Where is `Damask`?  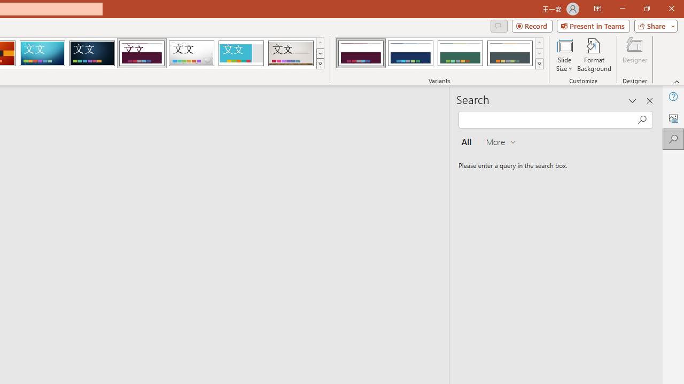 Damask is located at coordinates (92, 53).